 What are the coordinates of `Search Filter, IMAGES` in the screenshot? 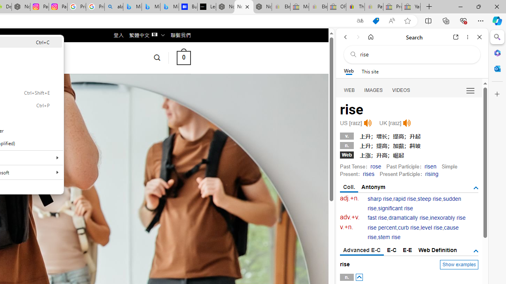 It's located at (373, 90).